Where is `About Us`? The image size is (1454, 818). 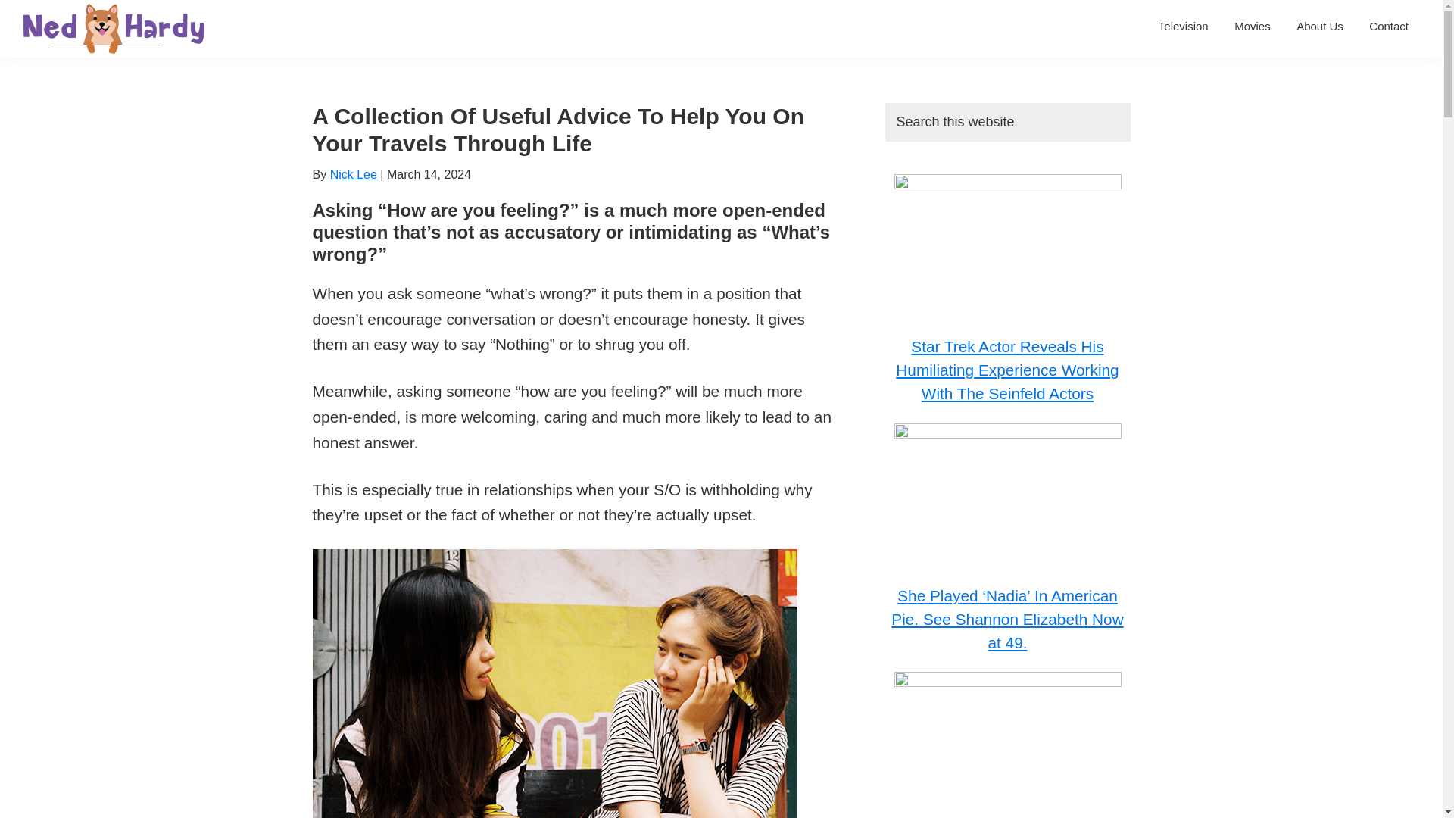
About Us is located at coordinates (1320, 26).